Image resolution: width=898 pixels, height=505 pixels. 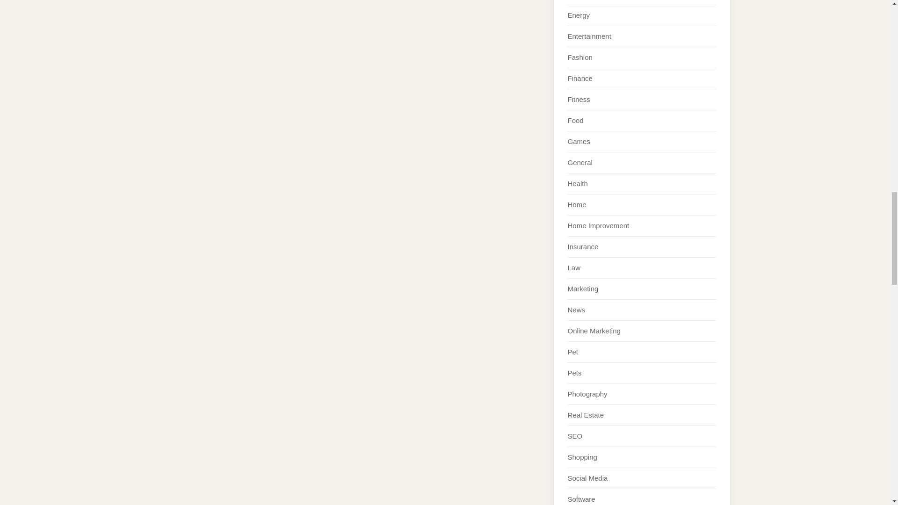 What do you see at coordinates (575, 120) in the screenshot?
I see `Food` at bounding box center [575, 120].